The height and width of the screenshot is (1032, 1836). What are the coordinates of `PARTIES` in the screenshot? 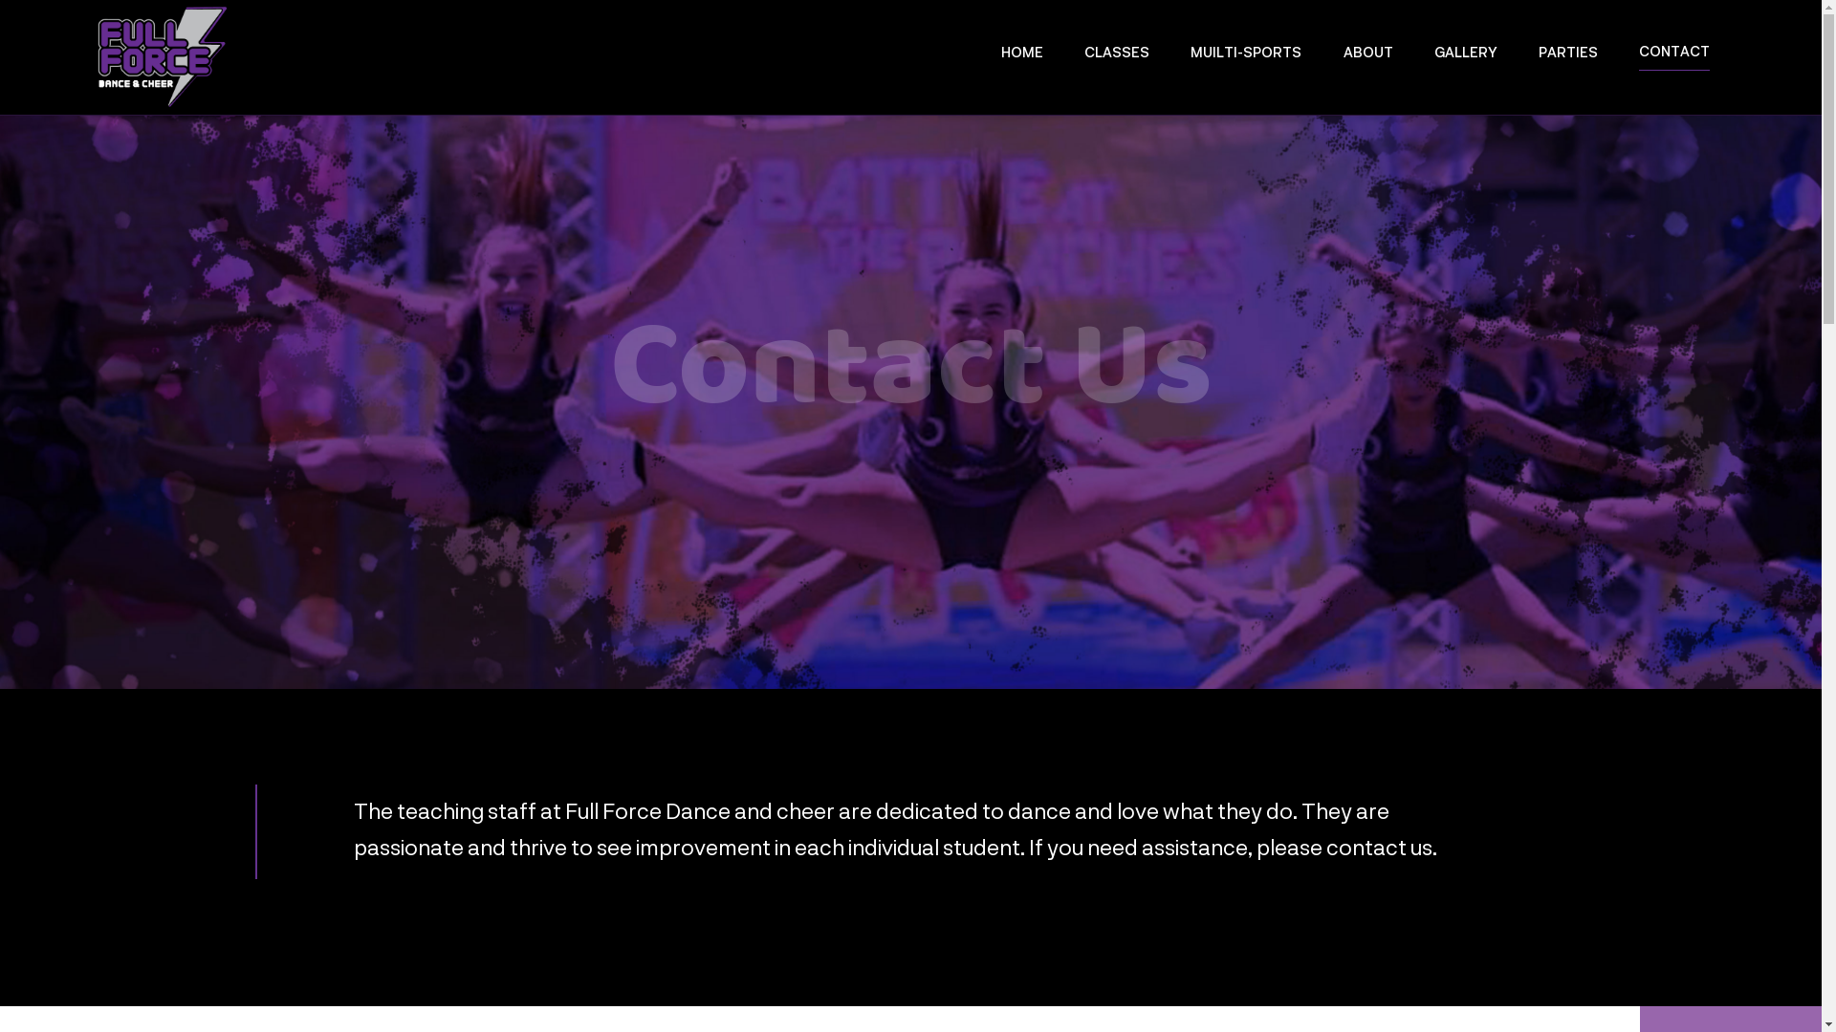 It's located at (1568, 57).